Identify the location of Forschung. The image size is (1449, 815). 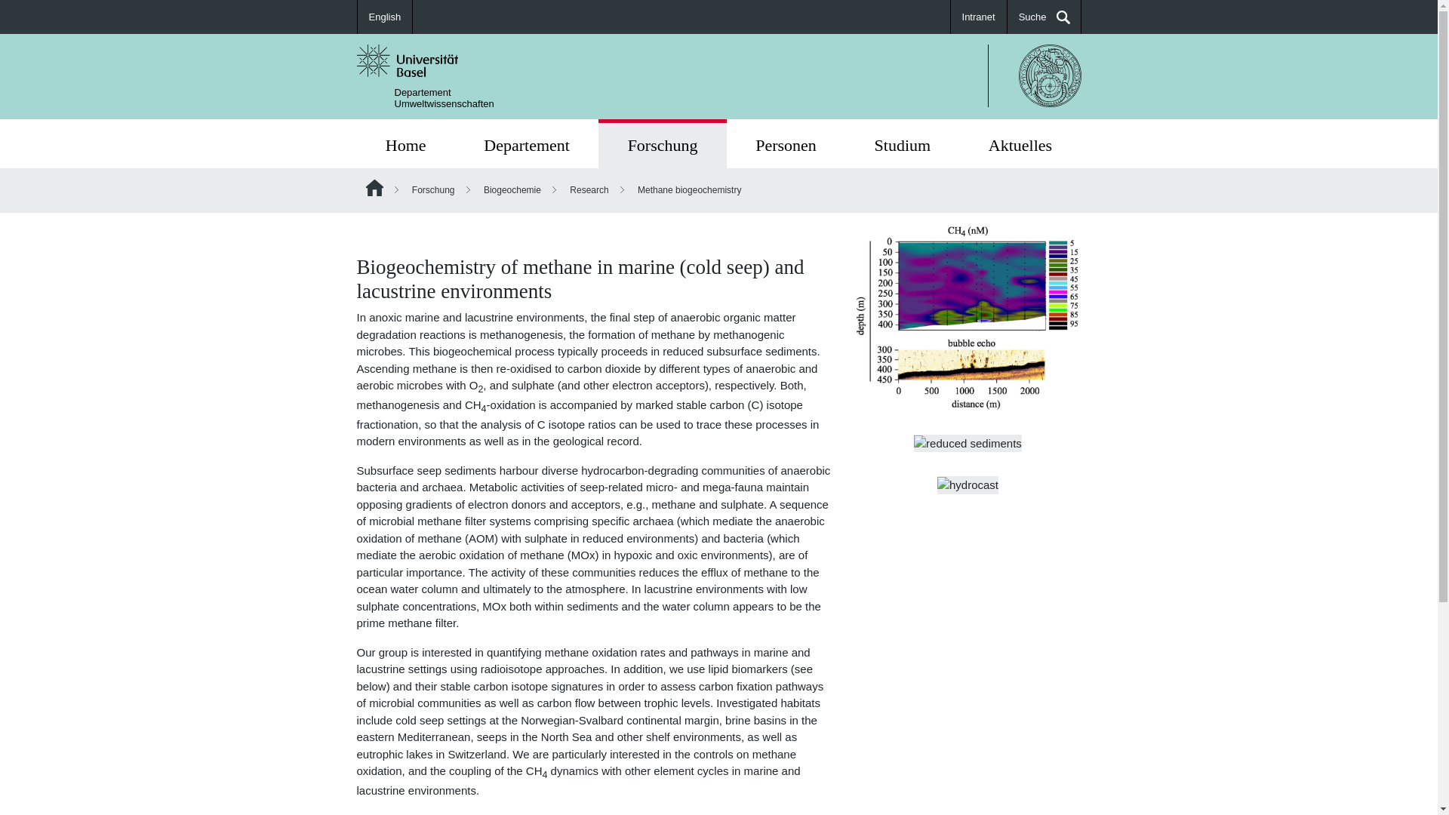
(405, 143).